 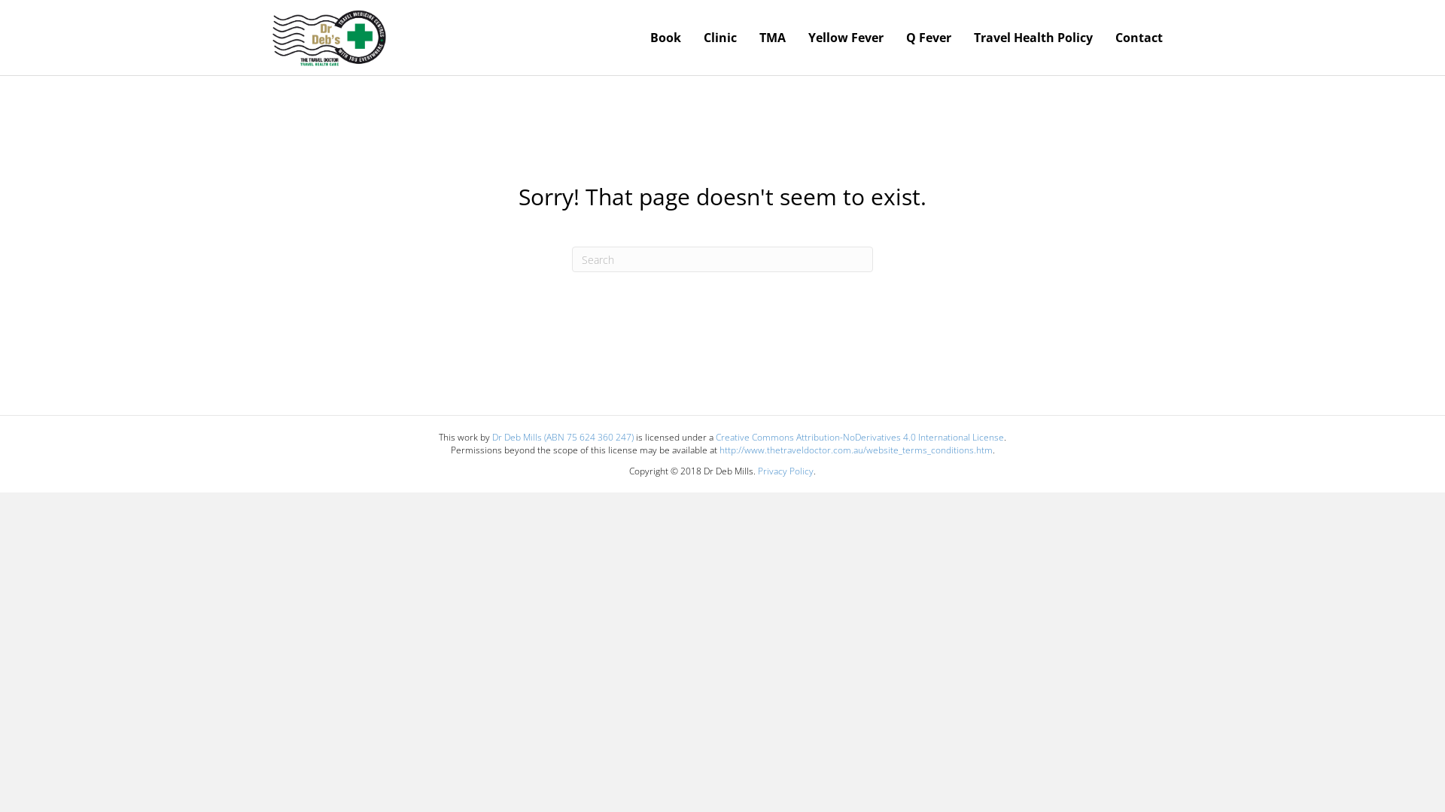 What do you see at coordinates (846, 38) in the screenshot?
I see `Yellow Fever` at bounding box center [846, 38].